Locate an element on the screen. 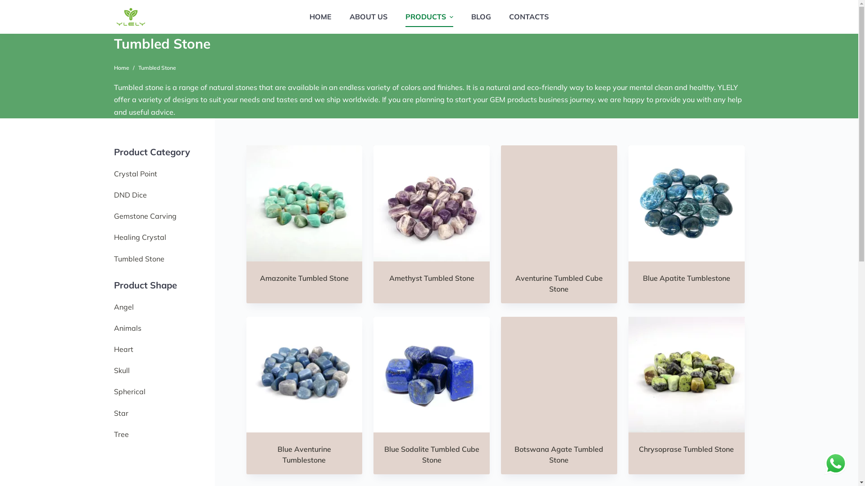 This screenshot has width=865, height=486. Crystal Point Tower is located at coordinates (530, 331).